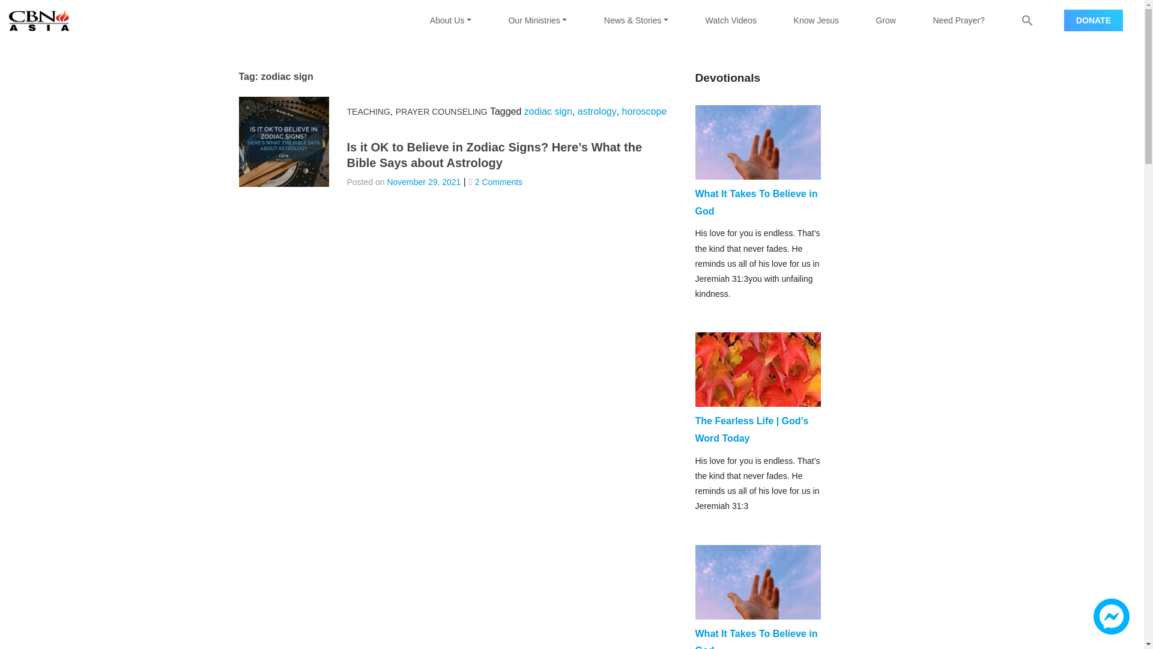  What do you see at coordinates (958, 20) in the screenshot?
I see `Need Prayer?` at bounding box center [958, 20].